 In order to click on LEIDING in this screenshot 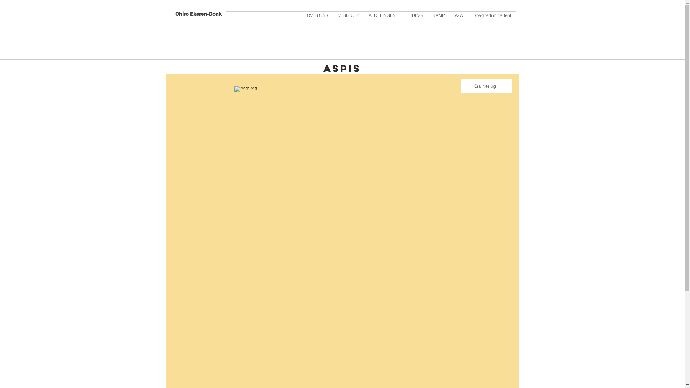, I will do `click(414, 15)`.